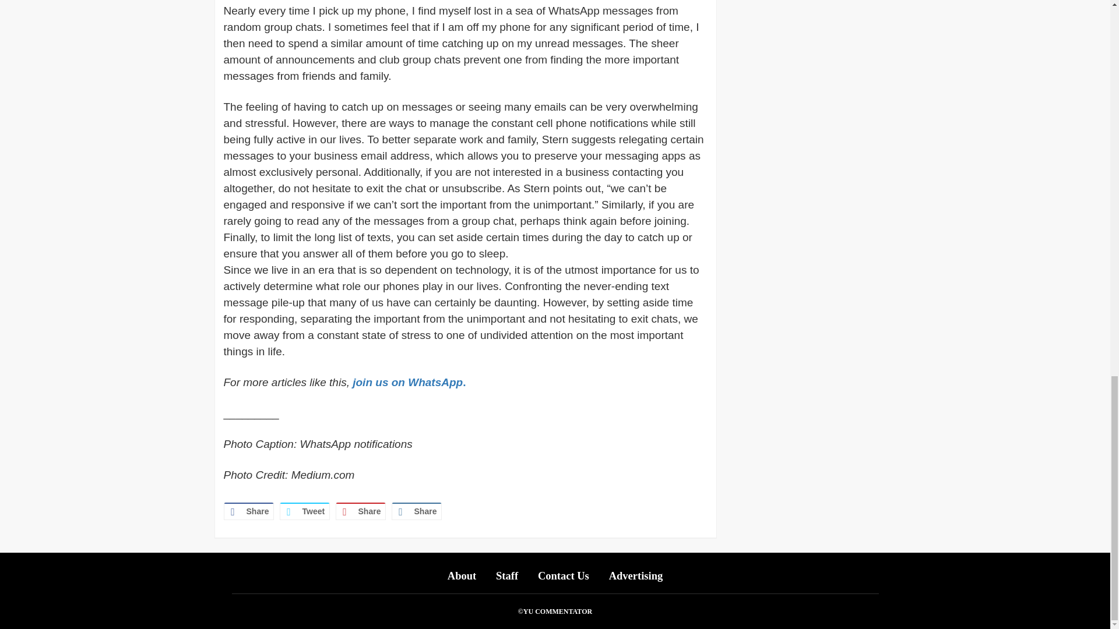  Describe the element at coordinates (305, 511) in the screenshot. I see `Tweet` at that location.